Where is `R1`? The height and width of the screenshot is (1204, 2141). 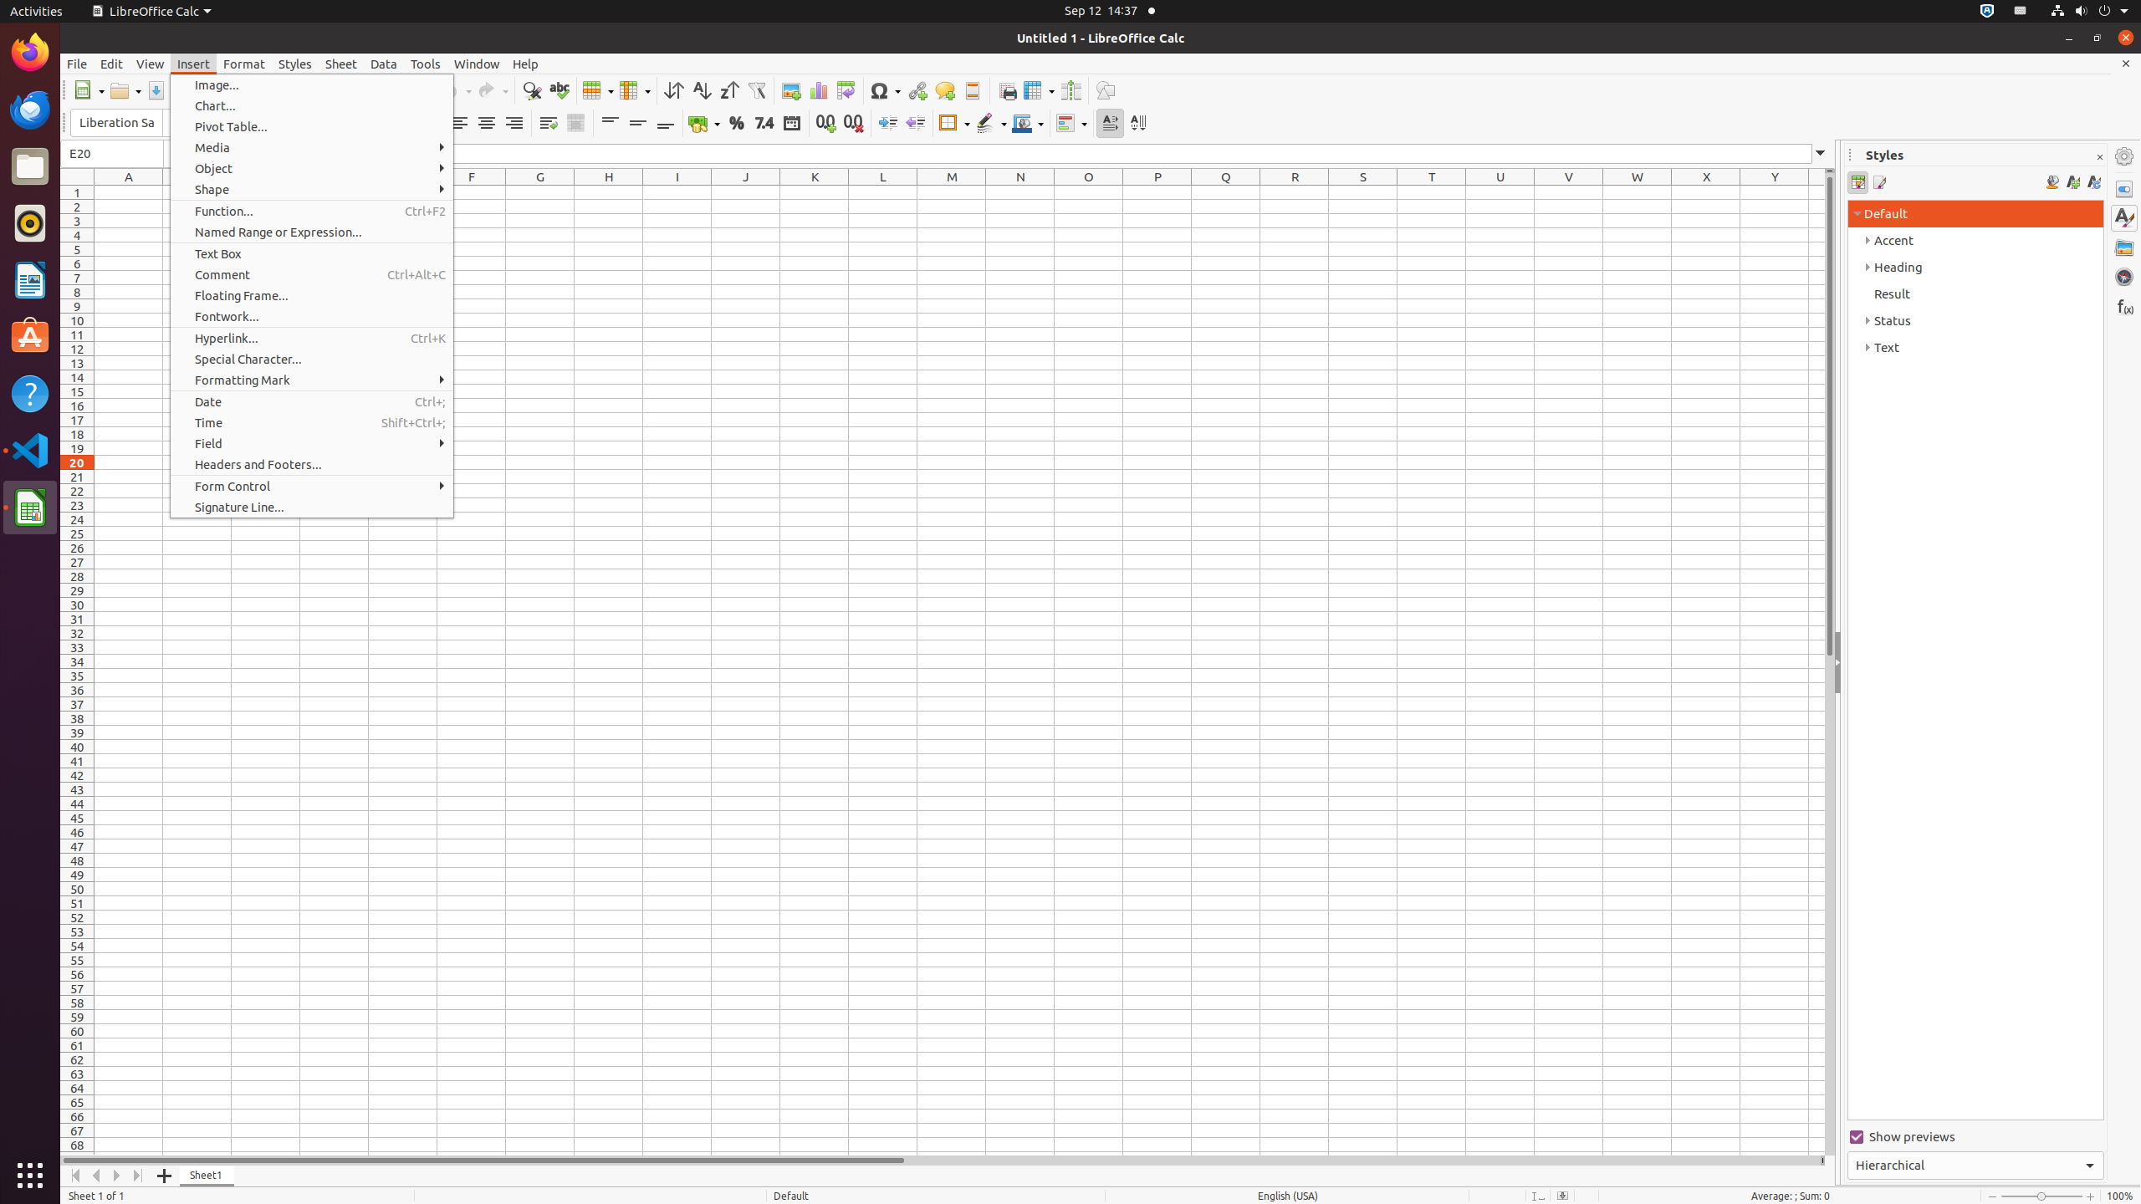
R1 is located at coordinates (1295, 192).